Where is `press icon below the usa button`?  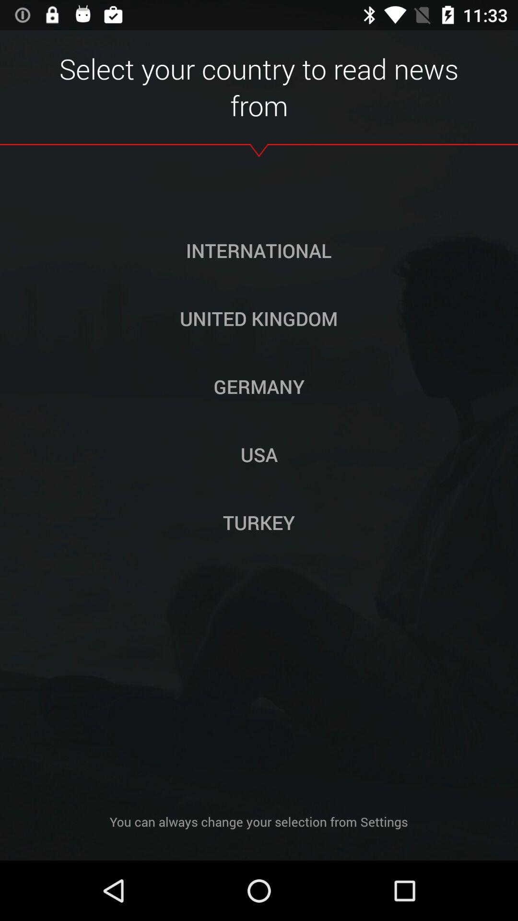 press icon below the usa button is located at coordinates (259, 522).